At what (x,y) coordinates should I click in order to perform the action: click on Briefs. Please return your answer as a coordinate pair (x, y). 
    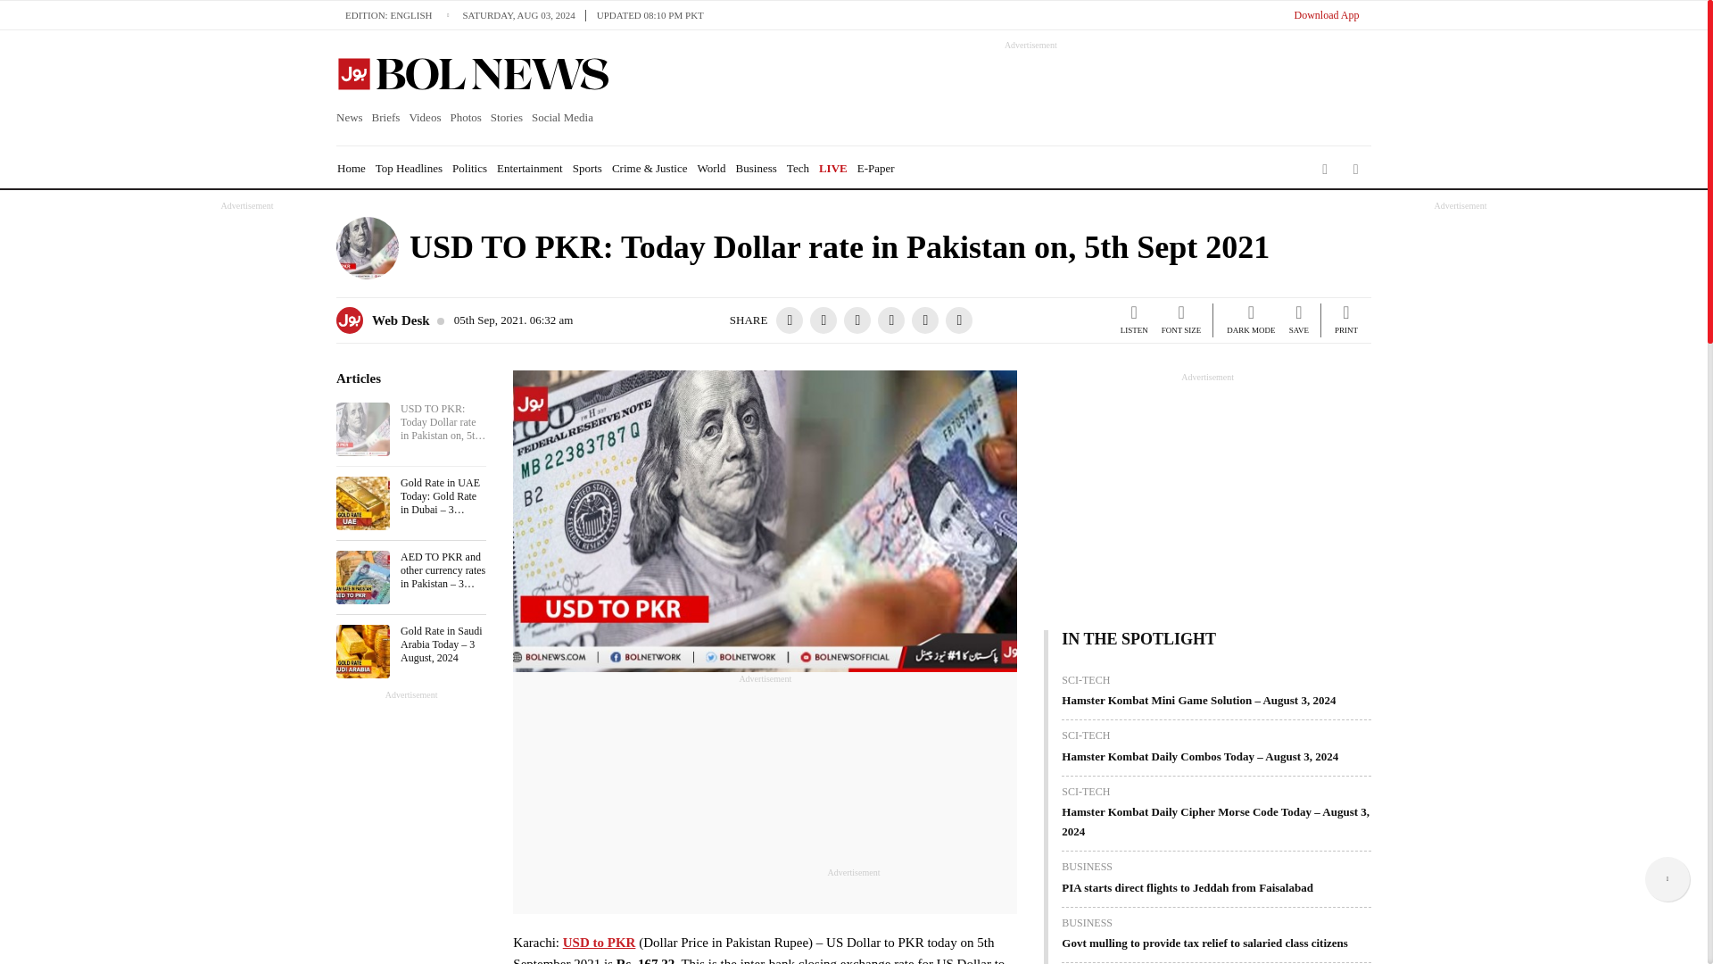
    Looking at the image, I should click on (385, 118).